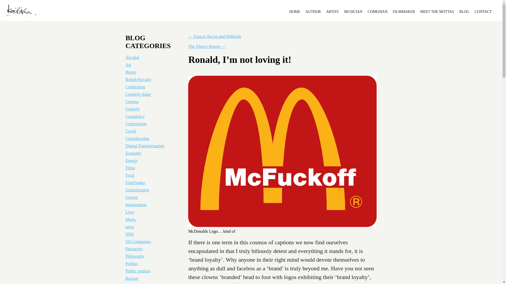 The height and width of the screenshot is (284, 506). I want to click on British Royalty, so click(138, 79).